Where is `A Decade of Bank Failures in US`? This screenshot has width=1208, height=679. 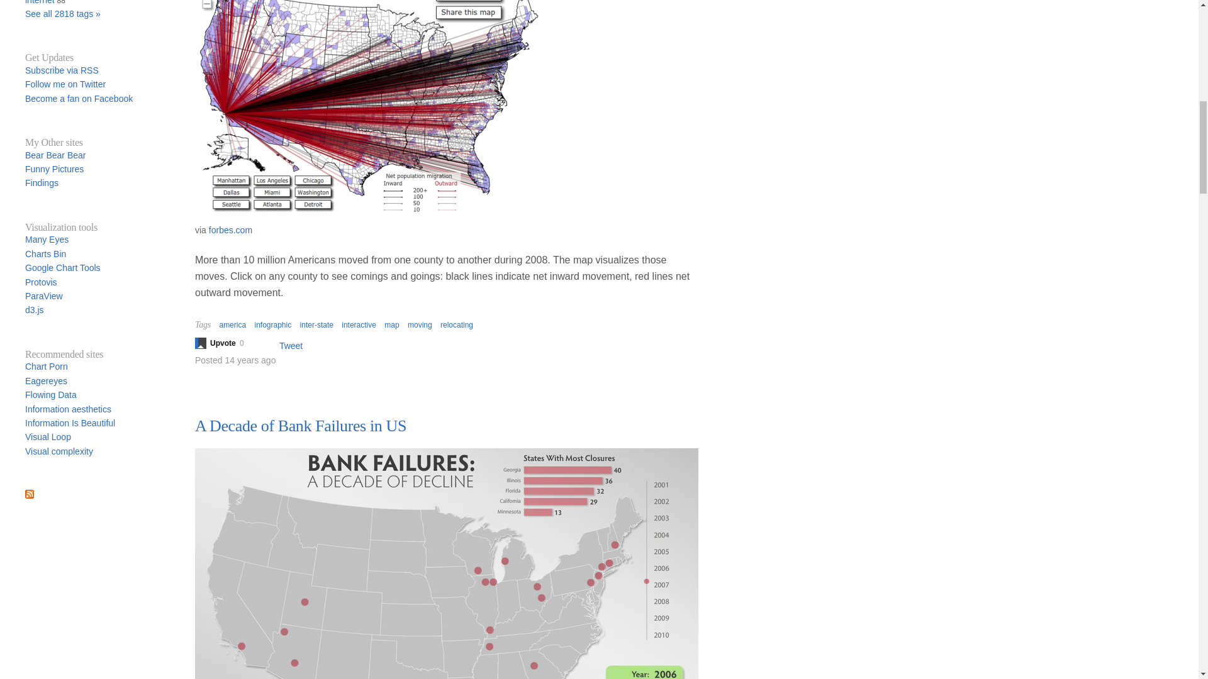 A Decade of Bank Failures in US is located at coordinates (300, 426).